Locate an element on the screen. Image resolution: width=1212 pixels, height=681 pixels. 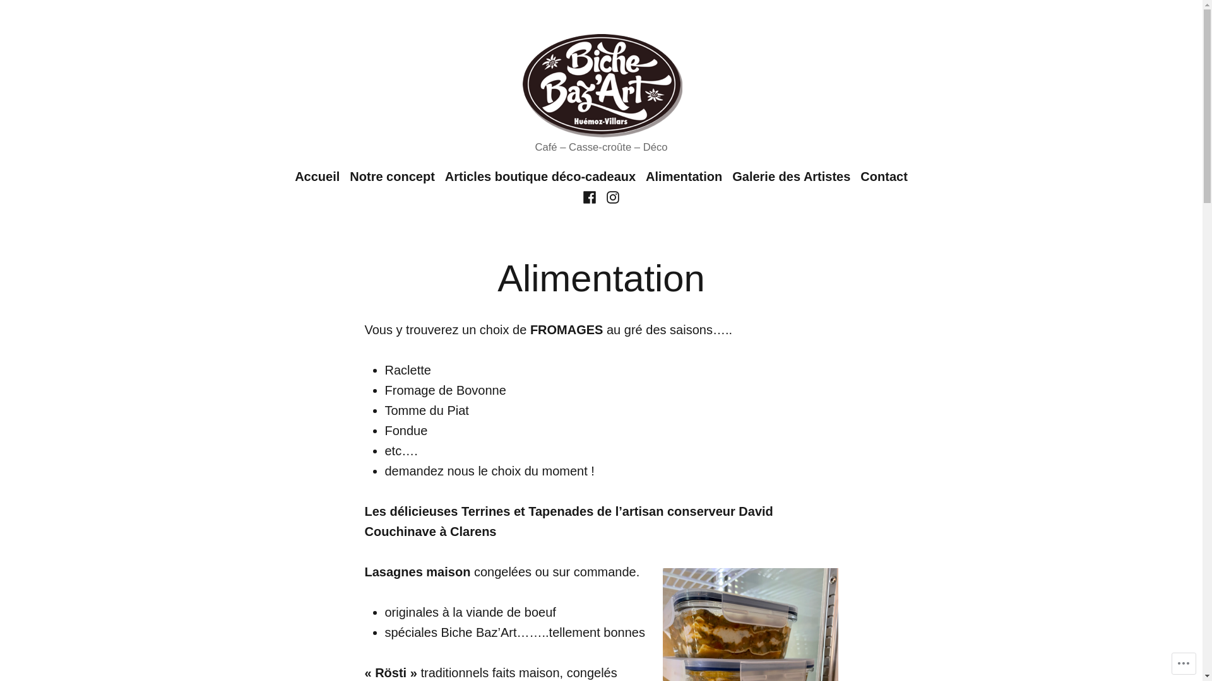
Contact is located at coordinates (881, 177).